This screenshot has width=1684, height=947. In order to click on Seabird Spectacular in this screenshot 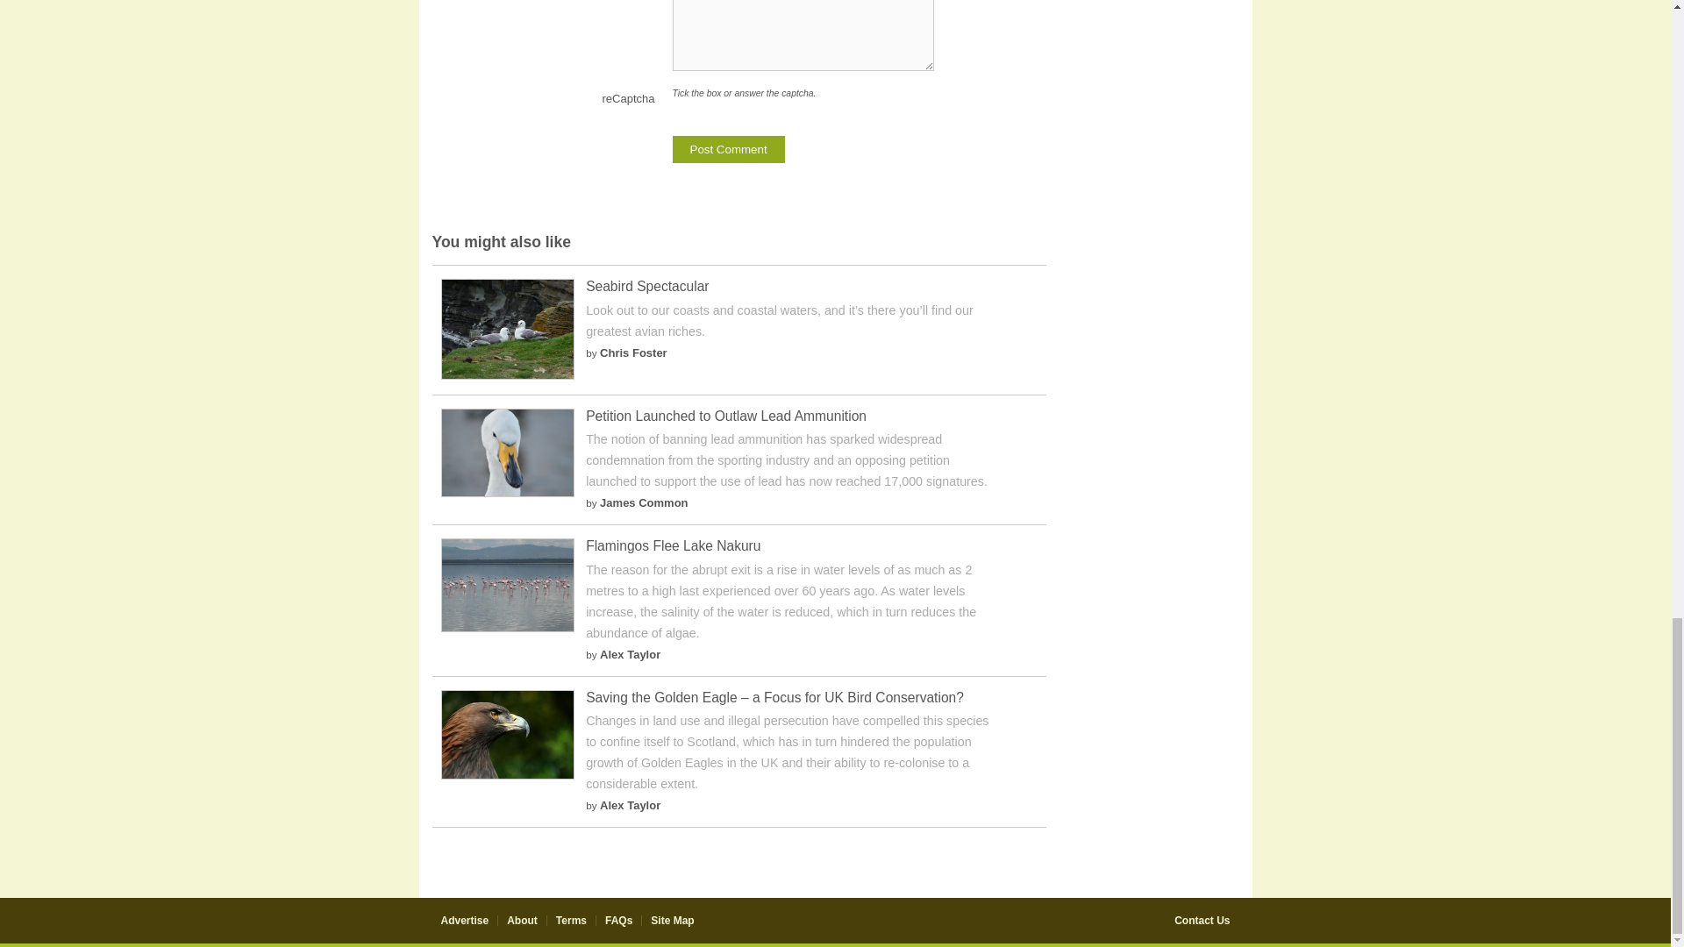, I will do `click(647, 286)`.